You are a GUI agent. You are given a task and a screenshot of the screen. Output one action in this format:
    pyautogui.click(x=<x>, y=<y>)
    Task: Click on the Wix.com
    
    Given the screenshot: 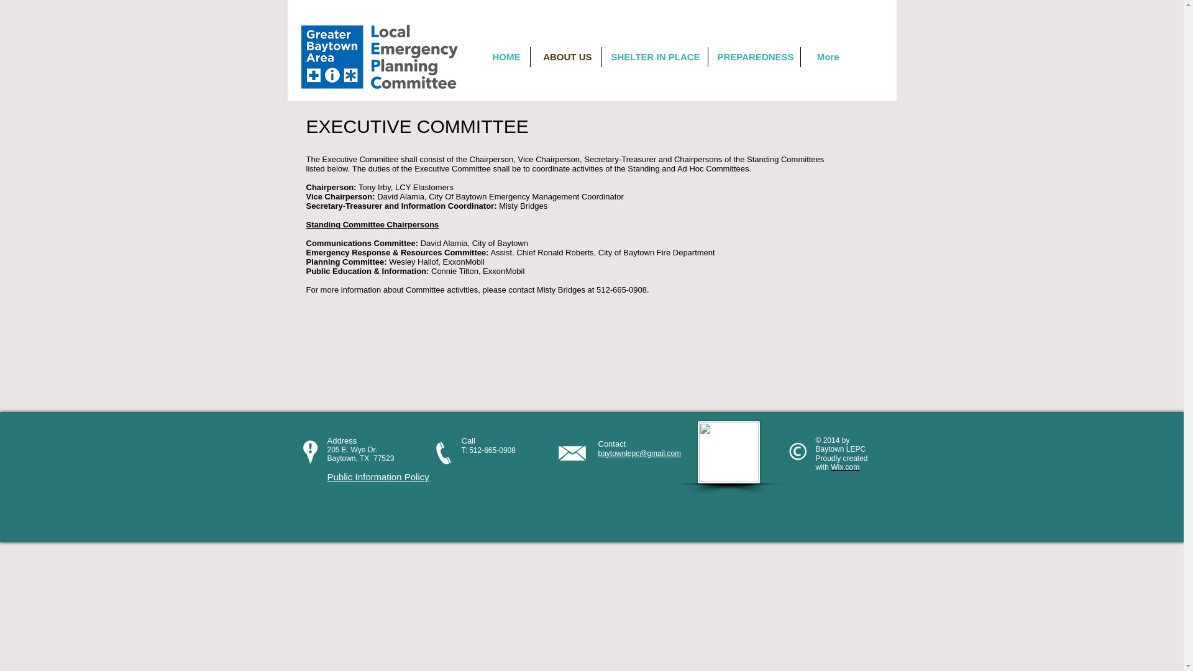 What is the action you would take?
    pyautogui.click(x=844, y=467)
    